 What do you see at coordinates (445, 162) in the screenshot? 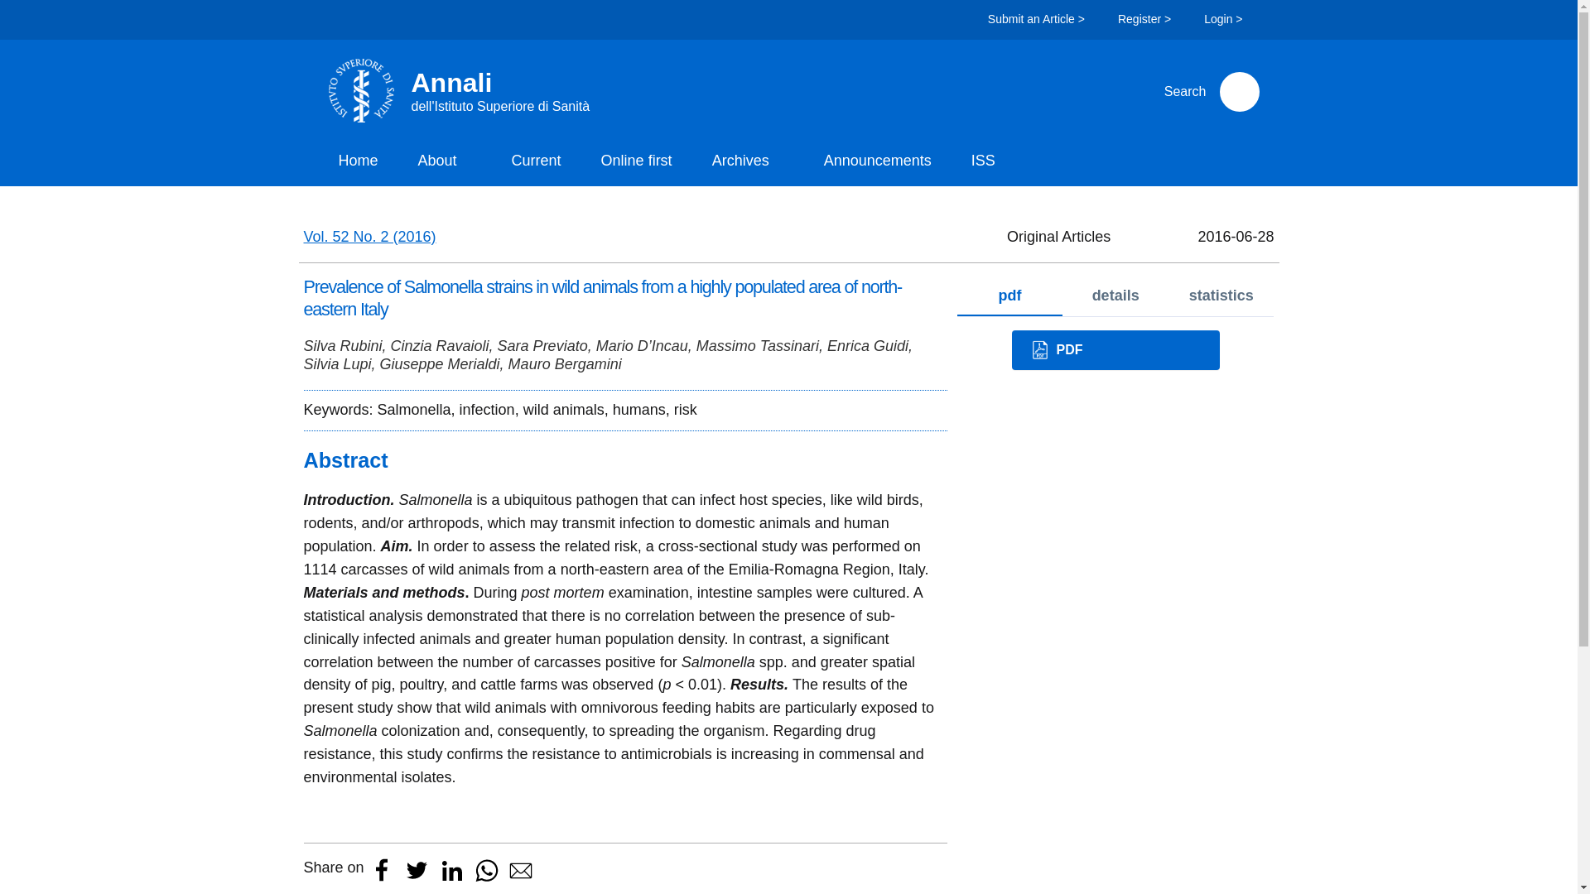
I see `About` at bounding box center [445, 162].